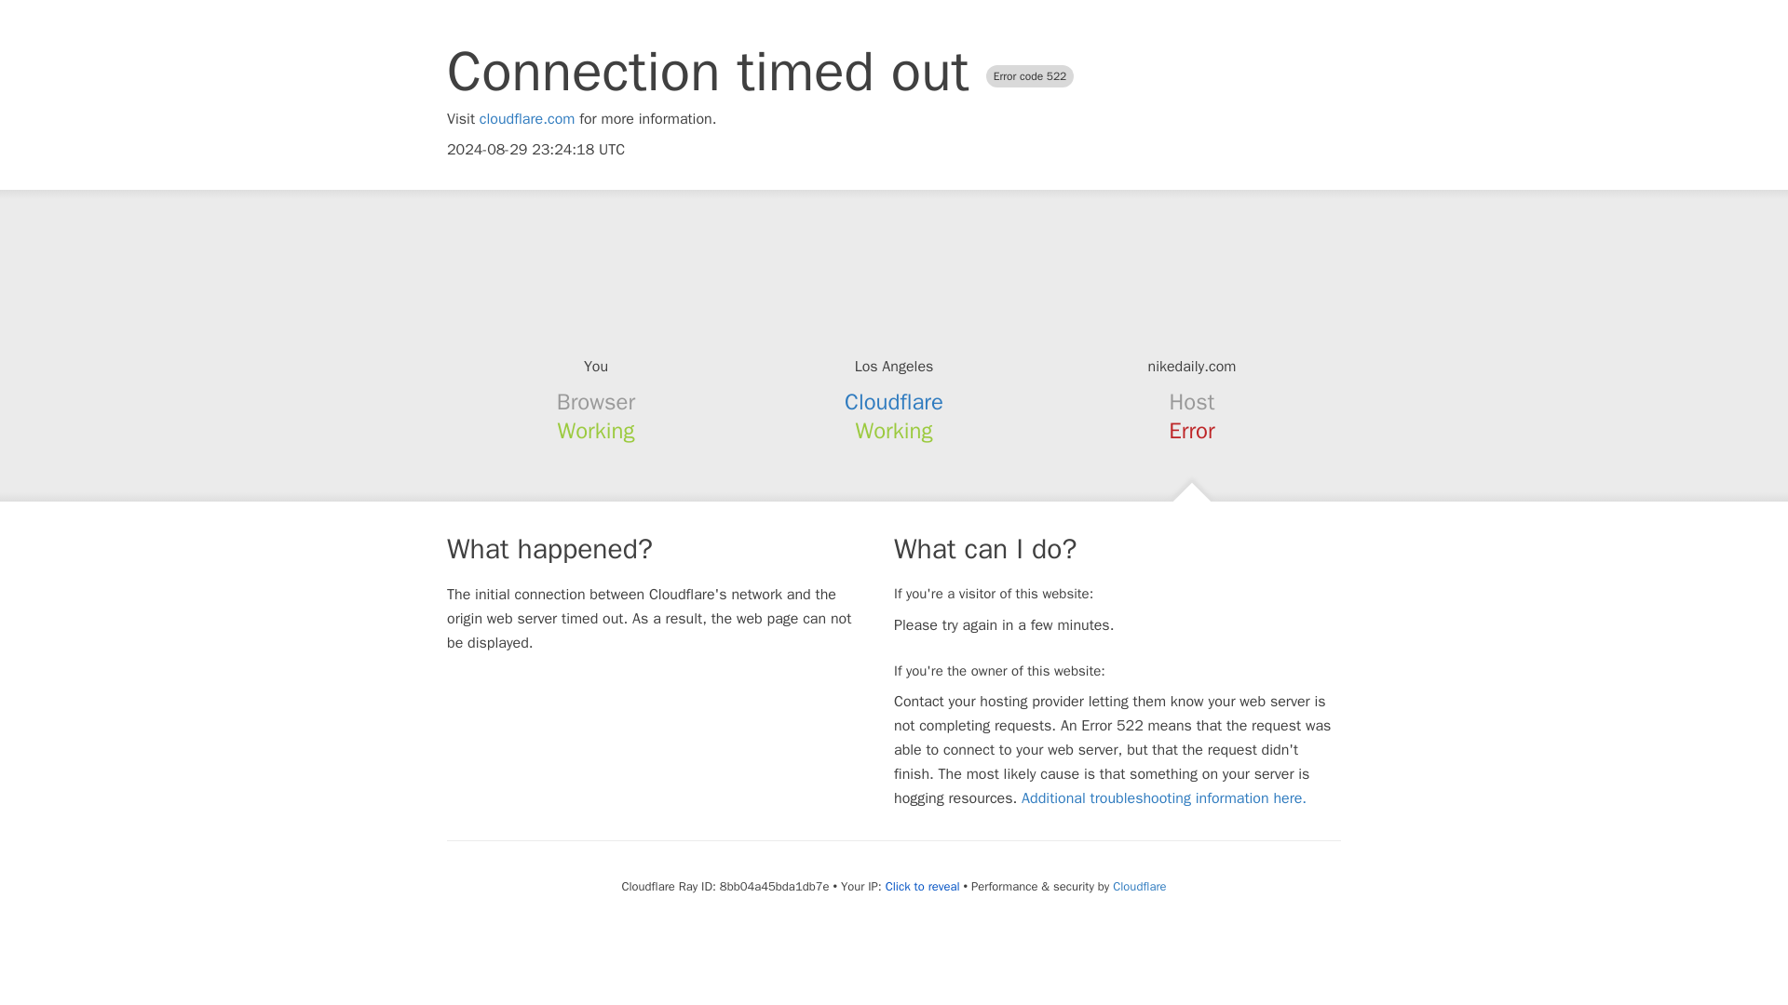 Image resolution: width=1788 pixels, height=1005 pixels. What do you see at coordinates (527, 119) in the screenshot?
I see `cloudflare.com` at bounding box center [527, 119].